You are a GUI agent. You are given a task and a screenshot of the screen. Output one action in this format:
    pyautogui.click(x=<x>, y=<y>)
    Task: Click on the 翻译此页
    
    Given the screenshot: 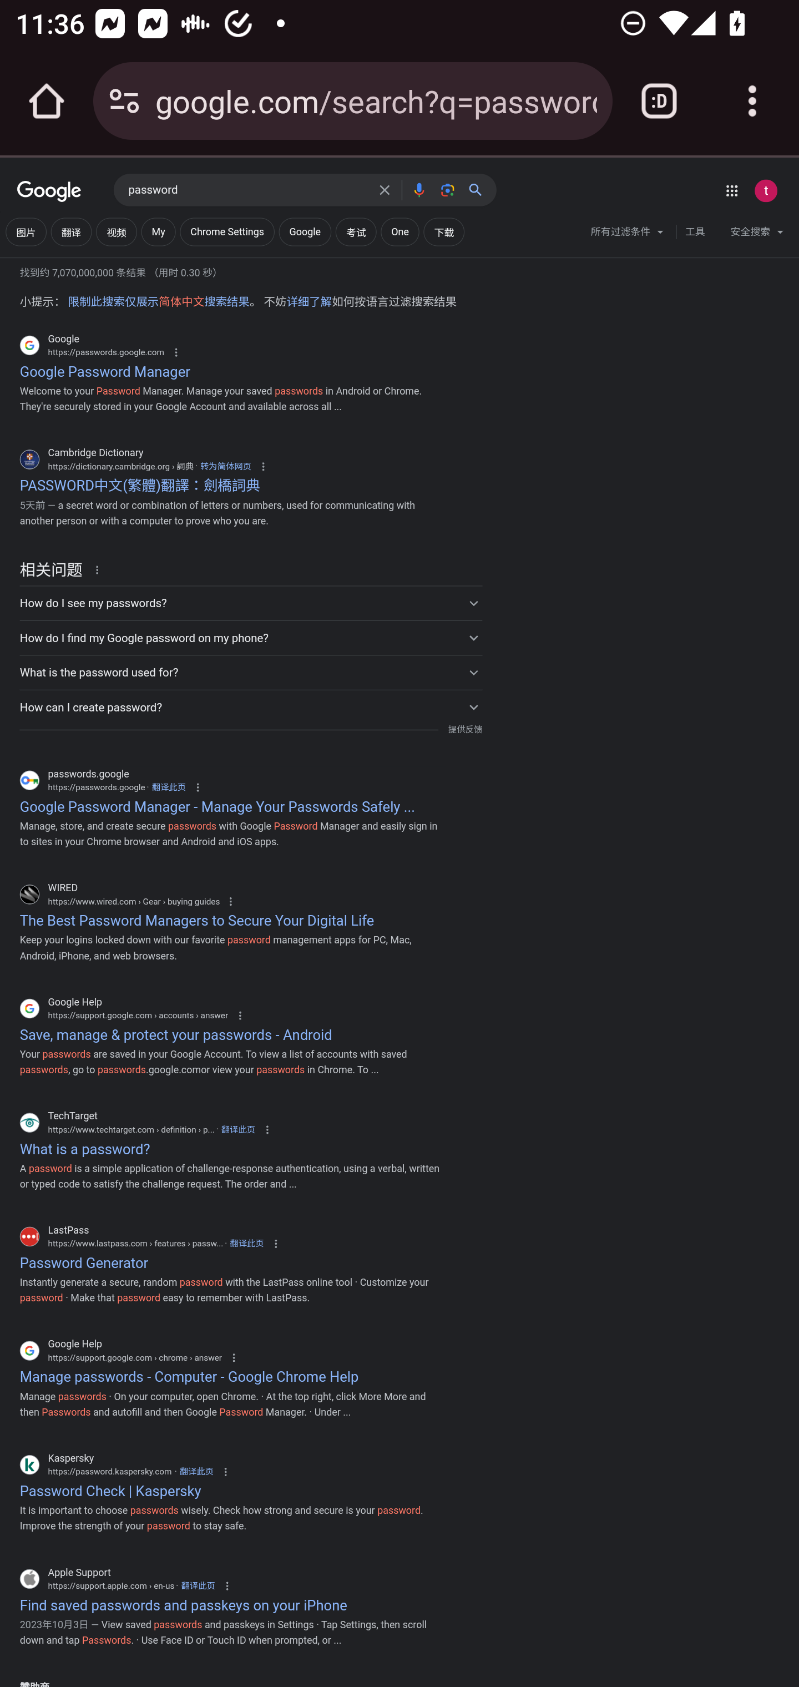 What is the action you would take?
    pyautogui.click(x=198, y=1585)
    